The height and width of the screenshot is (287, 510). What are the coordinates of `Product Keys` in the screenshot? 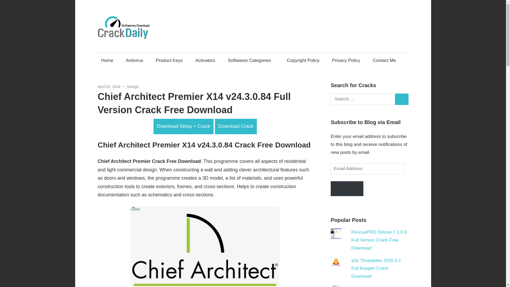 It's located at (169, 60).